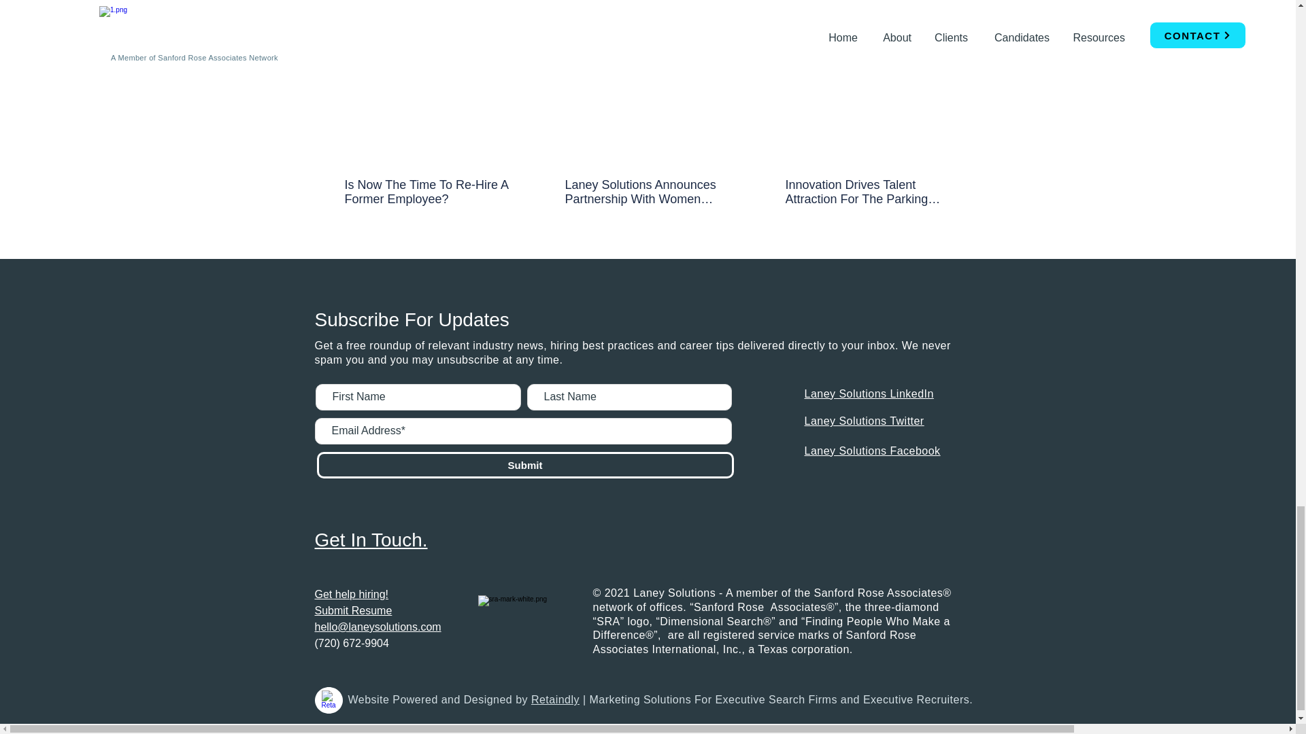 The height and width of the screenshot is (734, 1306). Describe the element at coordinates (525, 465) in the screenshot. I see `Submit` at that location.